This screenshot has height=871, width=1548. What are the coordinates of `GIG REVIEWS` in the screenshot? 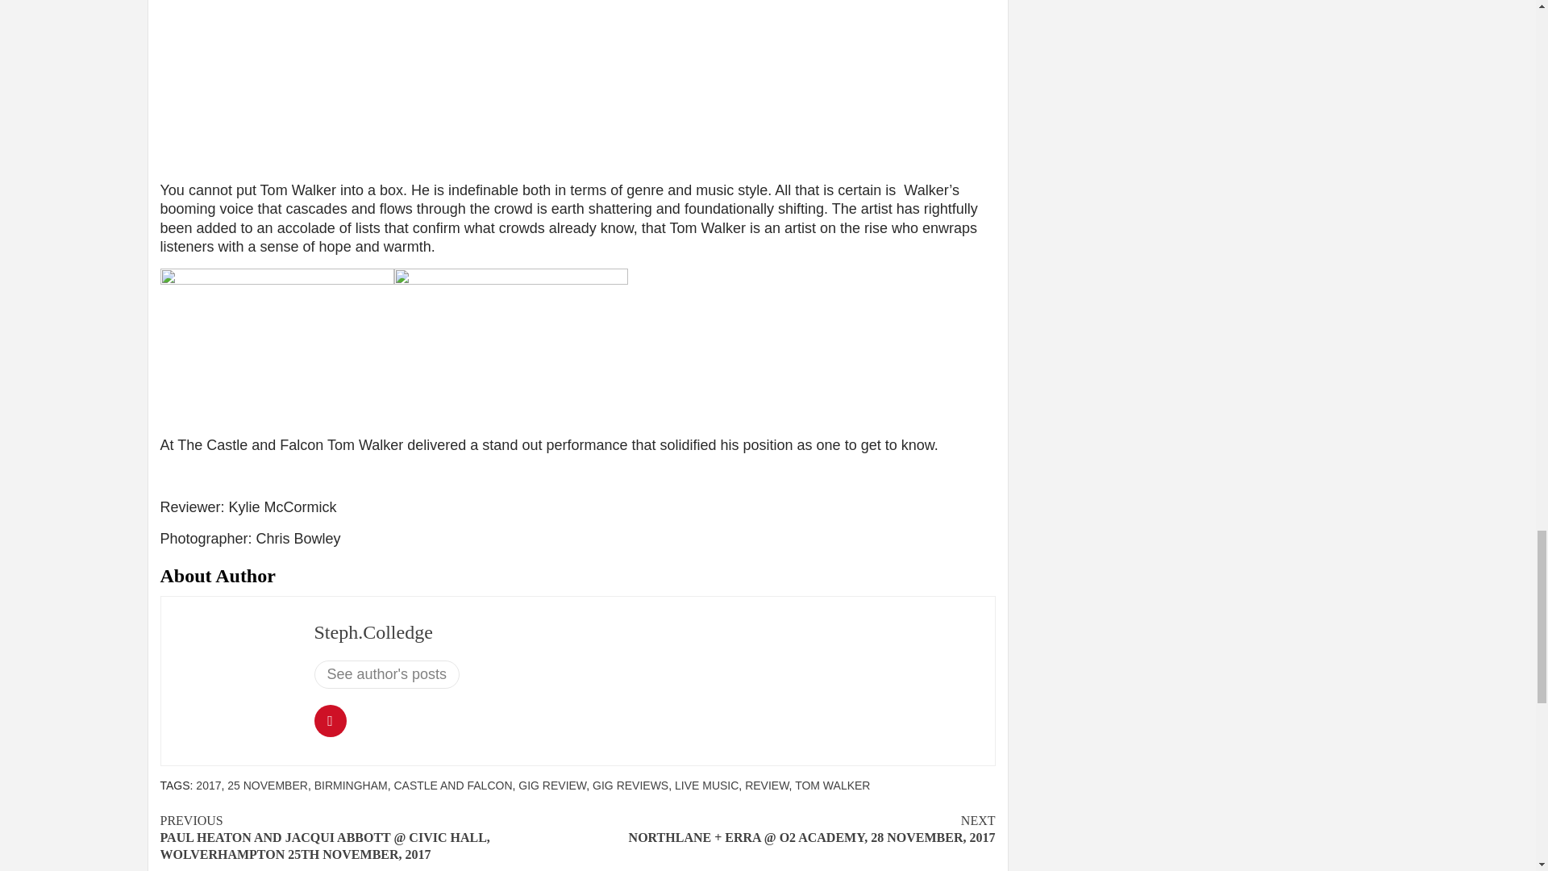 It's located at (630, 785).